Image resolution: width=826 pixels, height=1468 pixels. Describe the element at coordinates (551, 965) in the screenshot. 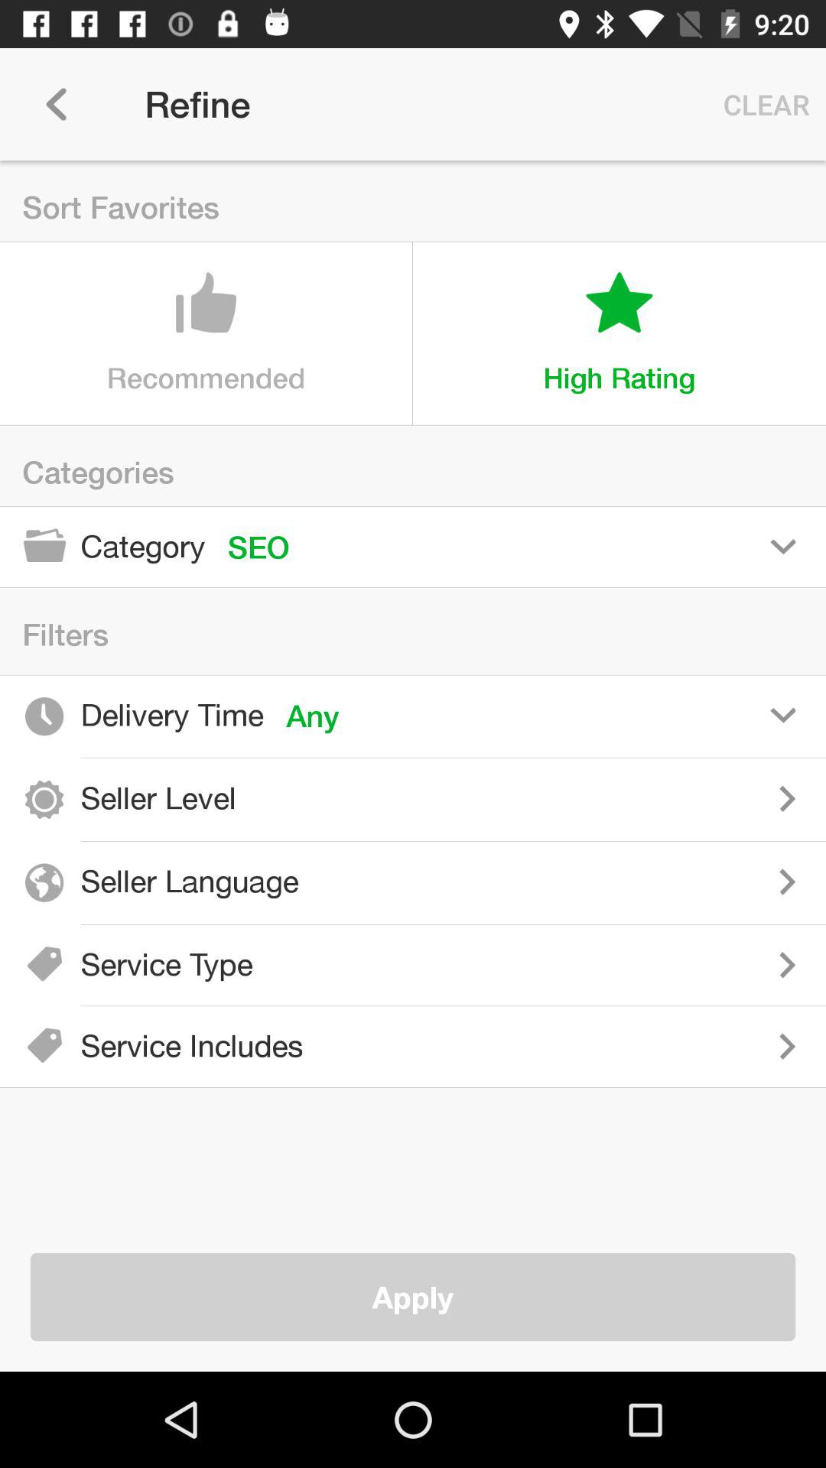

I see `click to enter subcategory menu` at that location.